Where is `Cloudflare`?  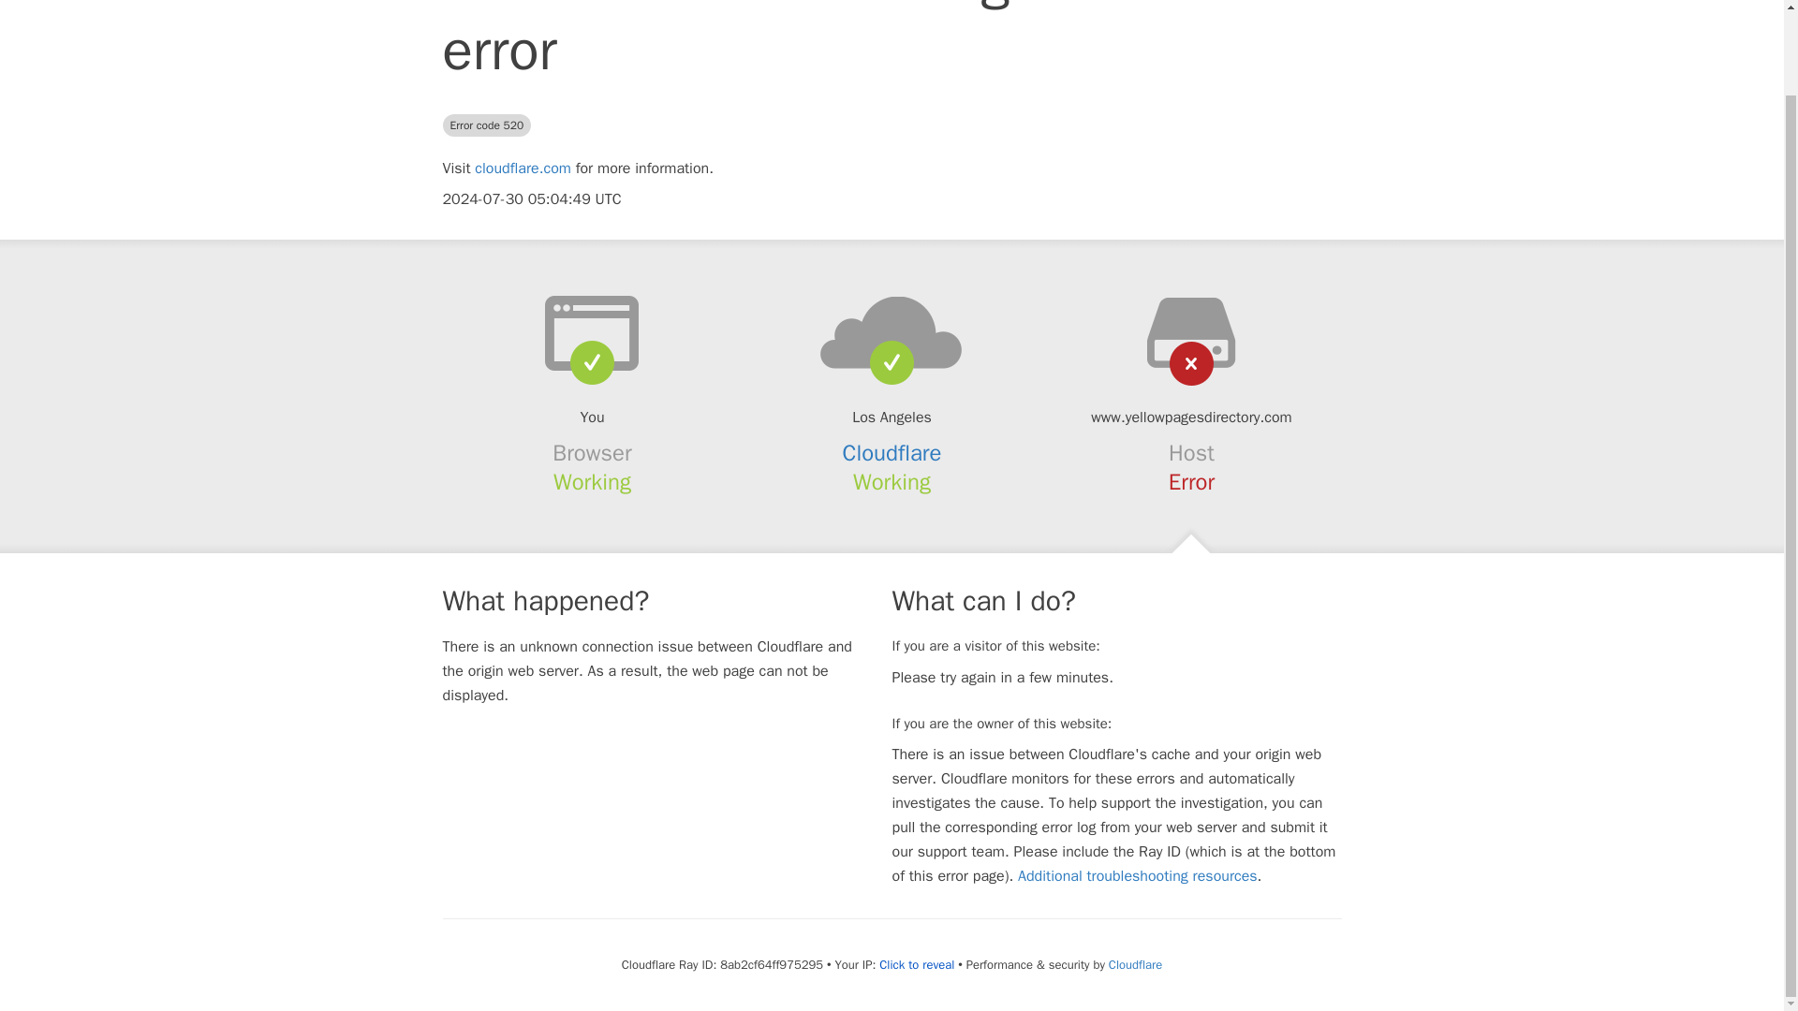 Cloudflare is located at coordinates (892, 452).